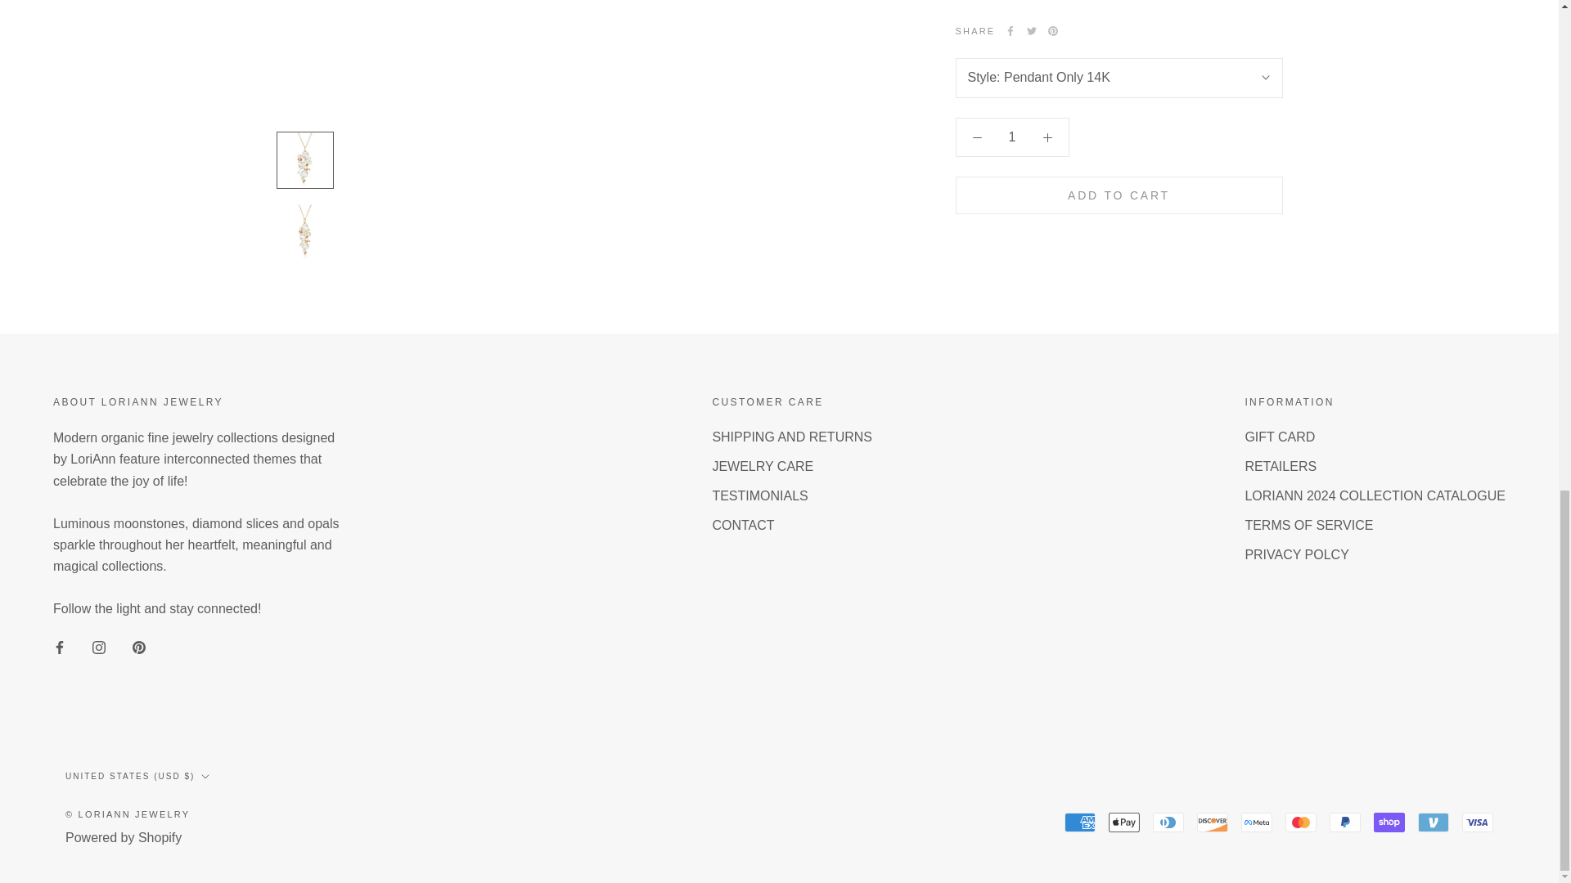  Describe the element at coordinates (1344, 822) in the screenshot. I see `PayPal` at that location.